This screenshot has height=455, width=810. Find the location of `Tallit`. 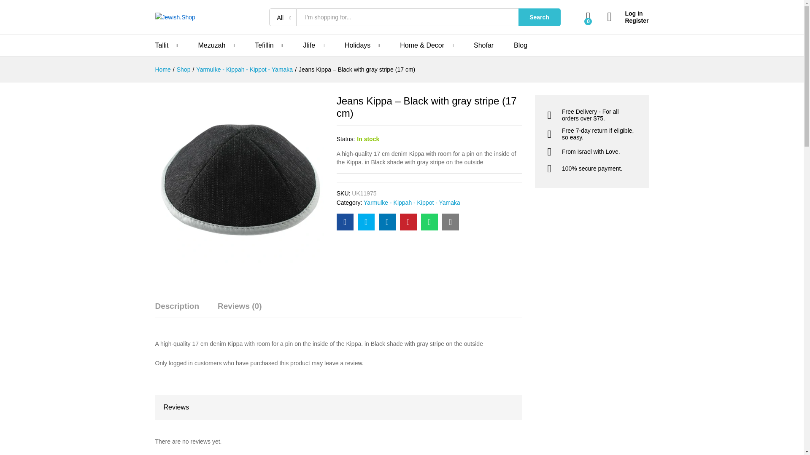

Tallit is located at coordinates (162, 45).